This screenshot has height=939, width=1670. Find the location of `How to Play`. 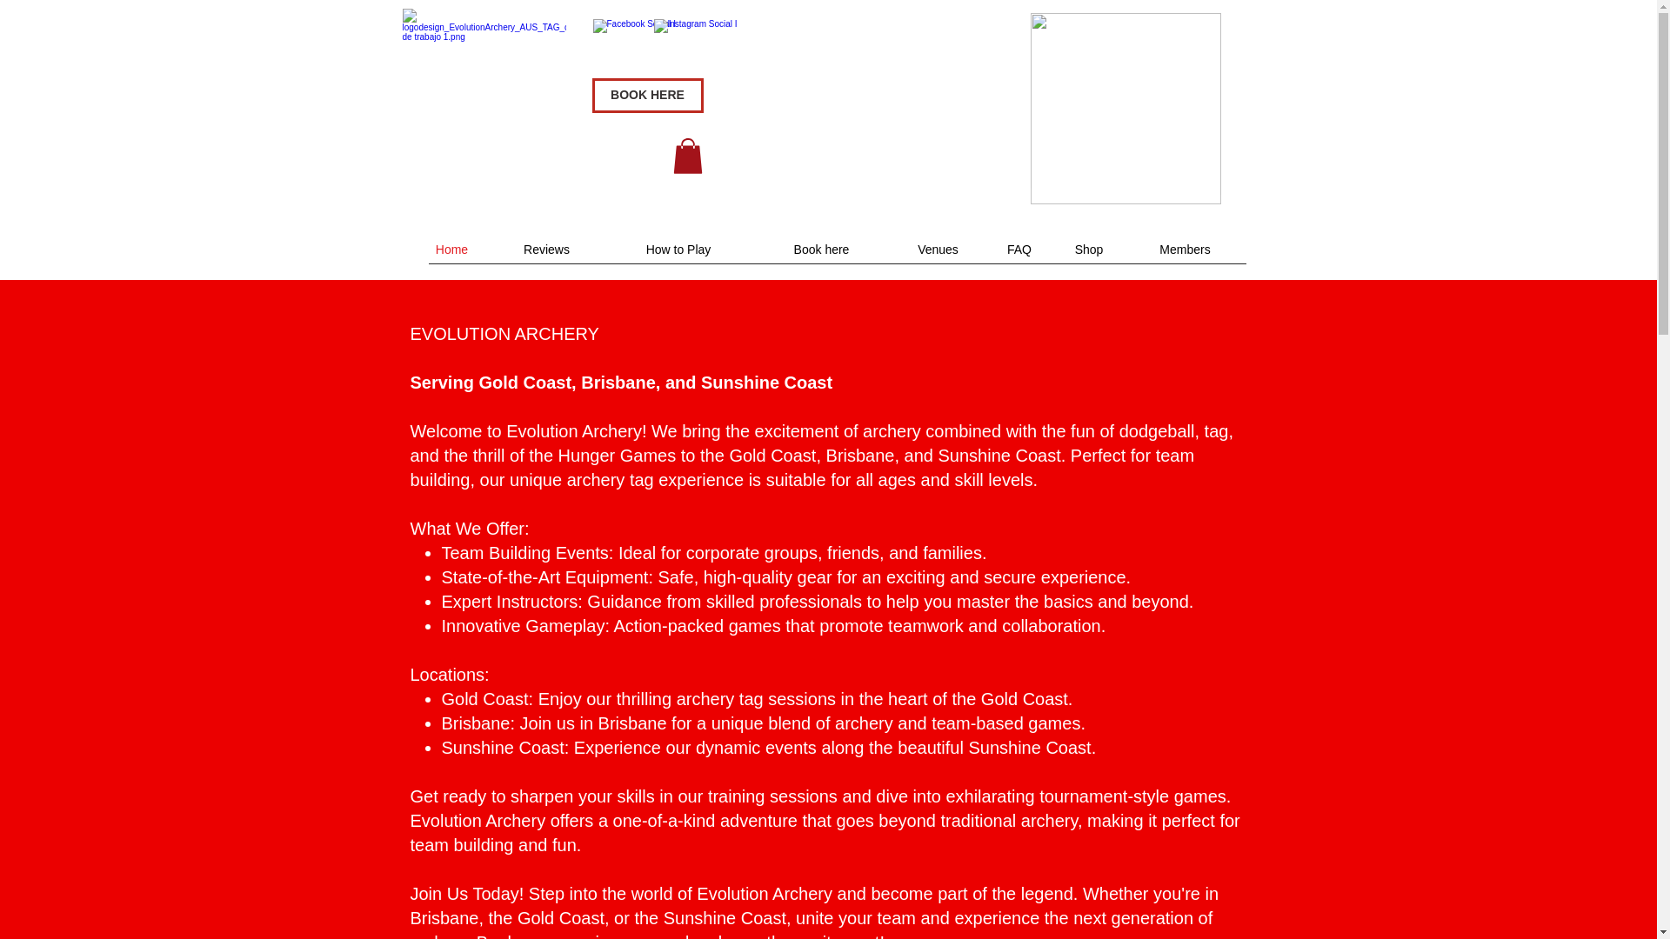

How to Play is located at coordinates (678, 249).